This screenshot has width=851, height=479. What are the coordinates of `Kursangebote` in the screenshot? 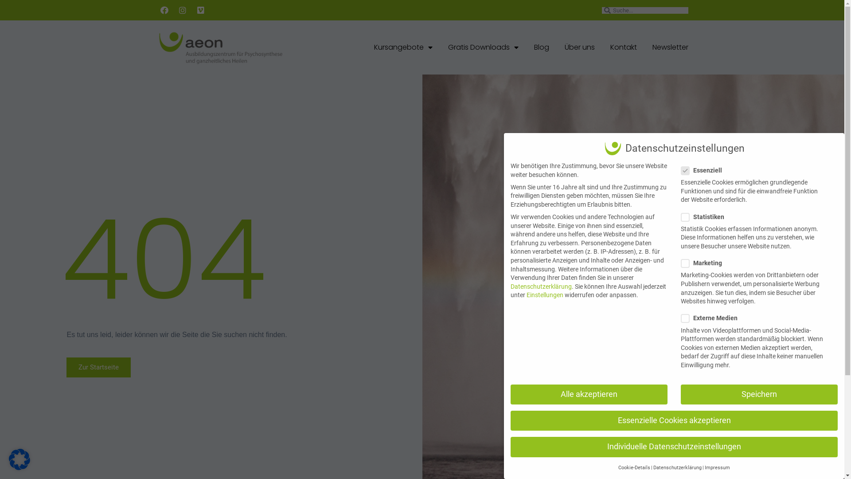 It's located at (403, 47).